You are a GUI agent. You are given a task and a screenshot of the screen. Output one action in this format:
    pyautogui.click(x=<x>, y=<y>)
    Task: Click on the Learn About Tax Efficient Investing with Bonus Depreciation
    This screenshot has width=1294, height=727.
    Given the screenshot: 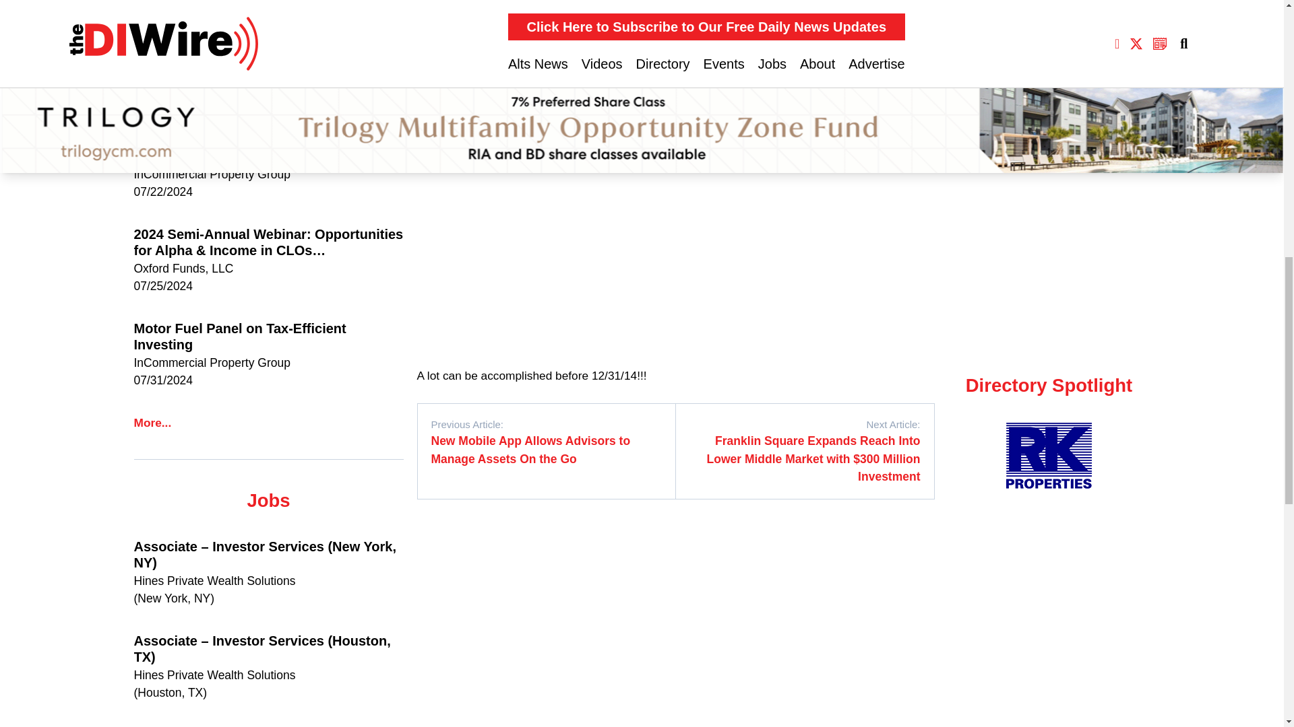 What is the action you would take?
    pyautogui.click(x=268, y=54)
    